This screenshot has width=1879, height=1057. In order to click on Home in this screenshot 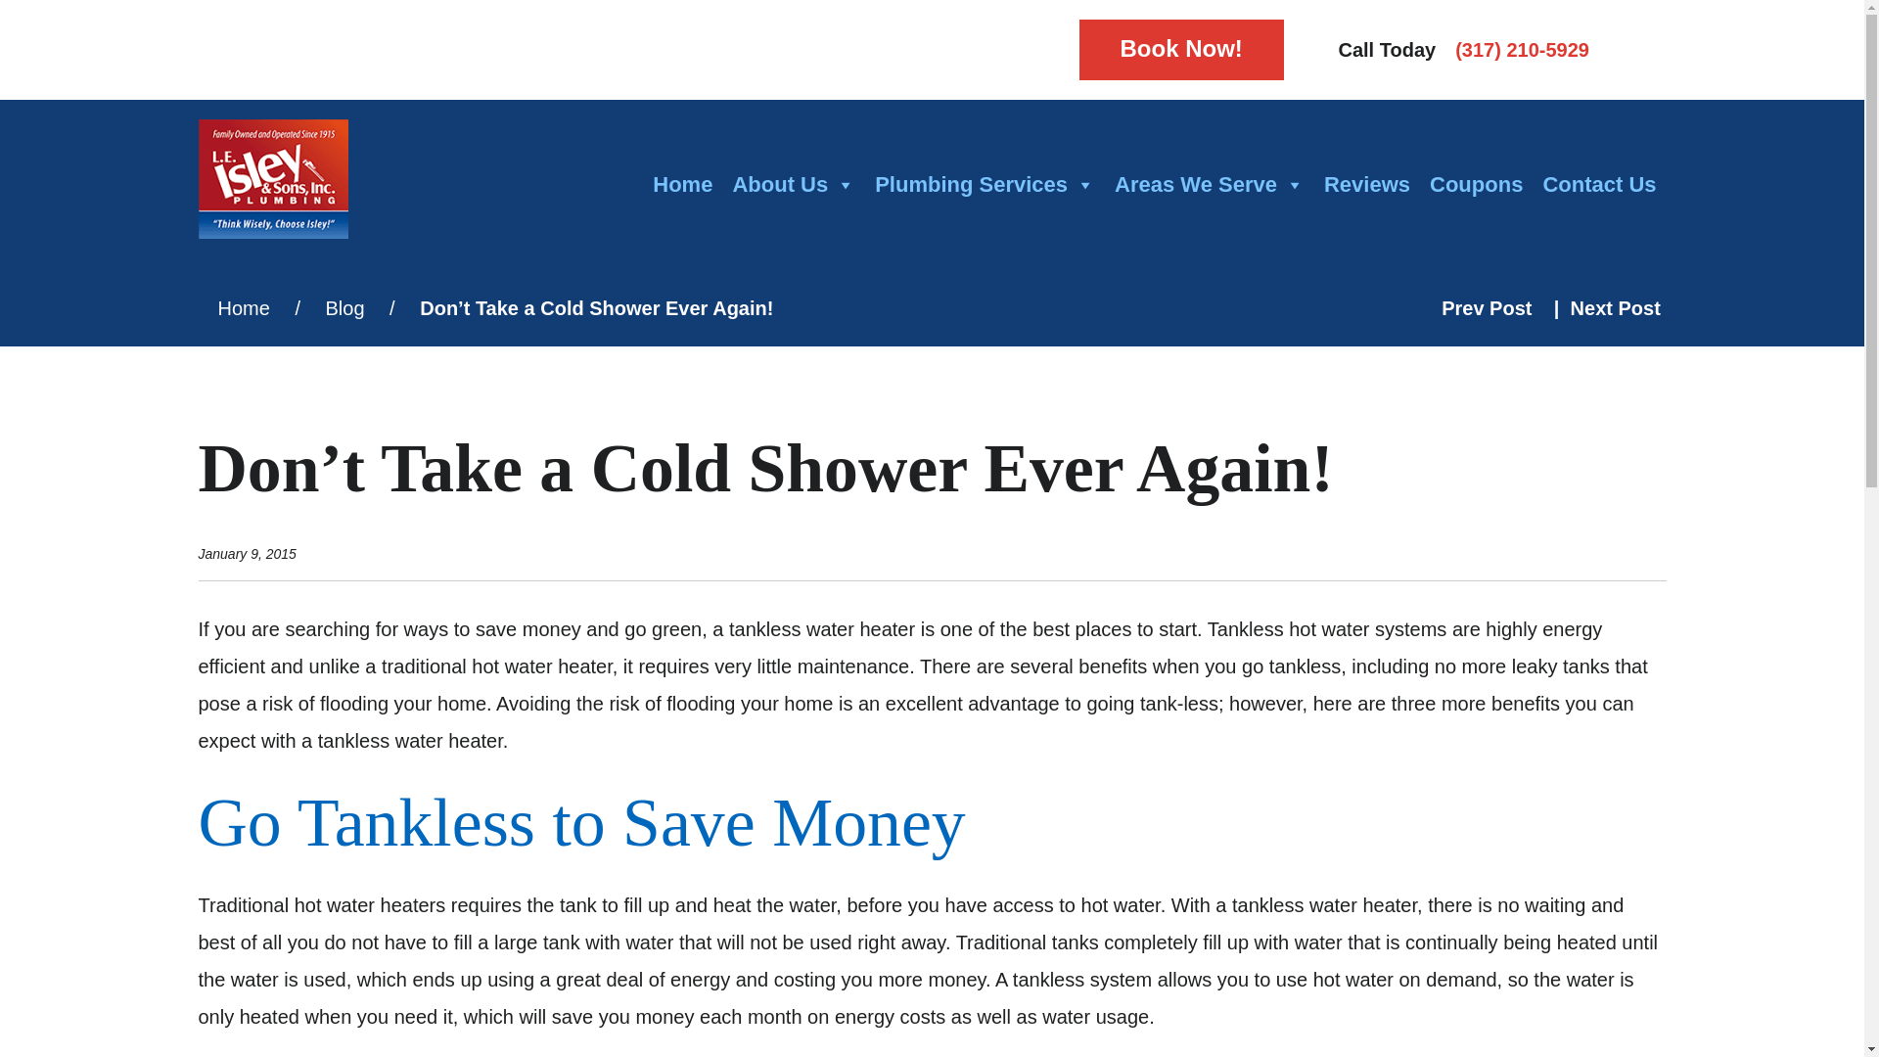, I will do `click(681, 184)`.